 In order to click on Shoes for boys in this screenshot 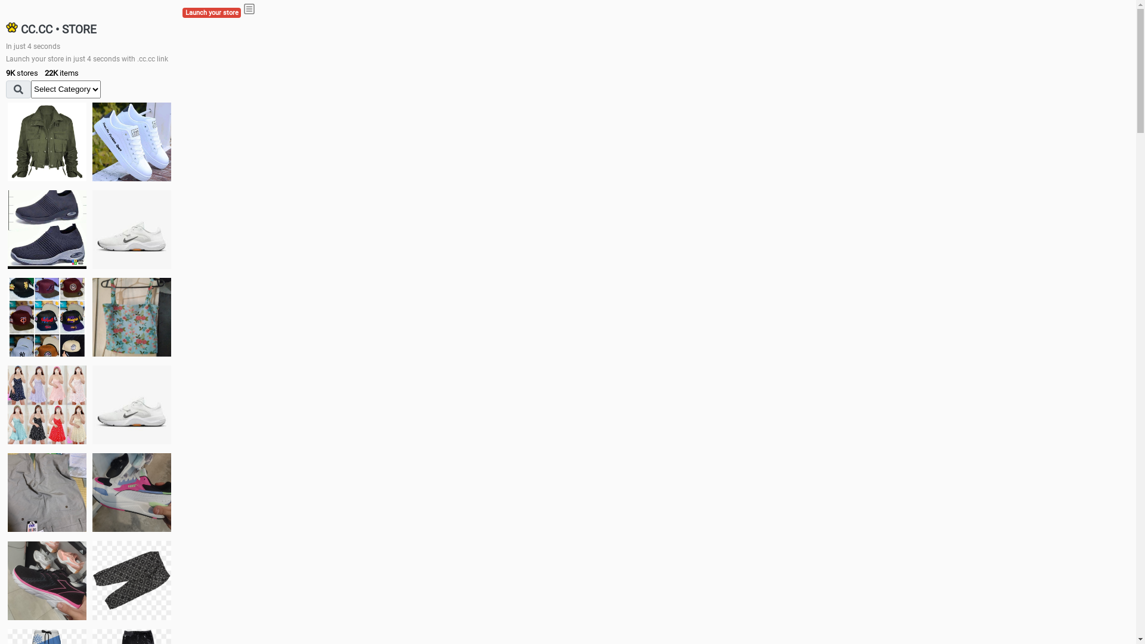, I will do `click(132, 230)`.